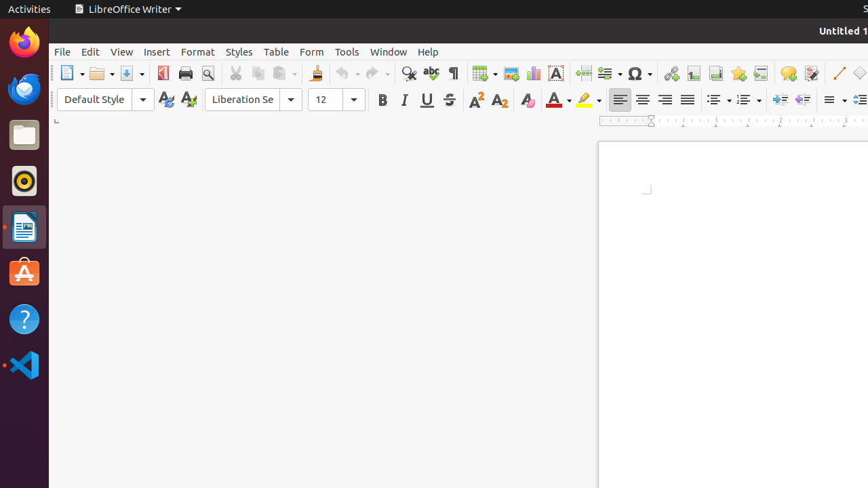 Image resolution: width=868 pixels, height=488 pixels. Describe the element at coordinates (610, 73) in the screenshot. I see `Field` at that location.